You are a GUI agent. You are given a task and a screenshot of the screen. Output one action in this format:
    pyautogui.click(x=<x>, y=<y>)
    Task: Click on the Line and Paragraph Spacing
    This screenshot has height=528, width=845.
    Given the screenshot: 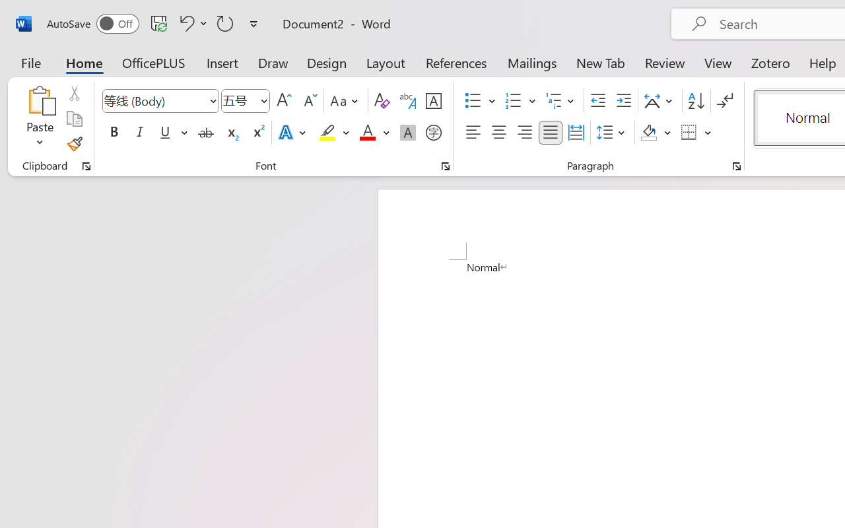 What is the action you would take?
    pyautogui.click(x=613, y=133)
    